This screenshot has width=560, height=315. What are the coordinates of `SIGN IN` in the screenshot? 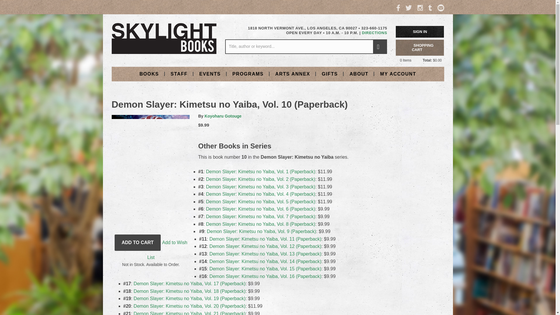 It's located at (420, 32).